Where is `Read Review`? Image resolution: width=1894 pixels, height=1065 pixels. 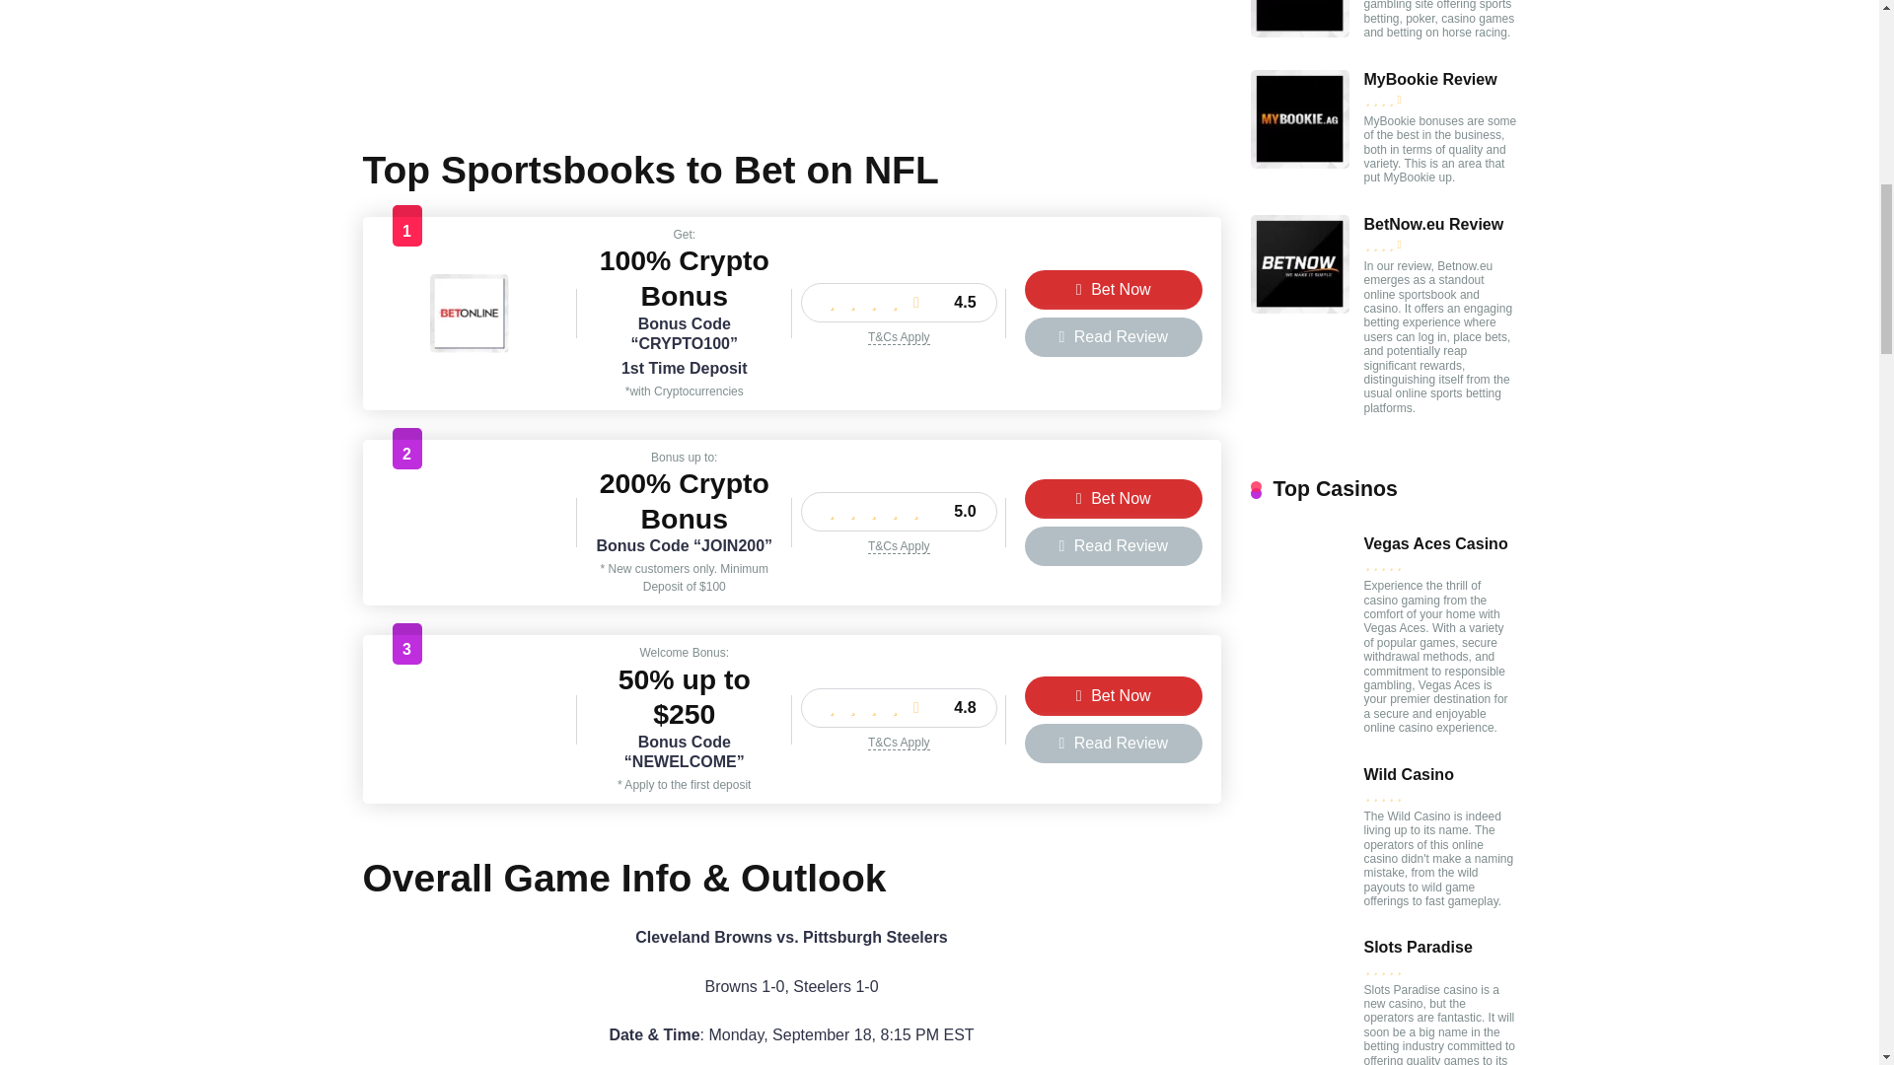 Read Review is located at coordinates (1113, 744).